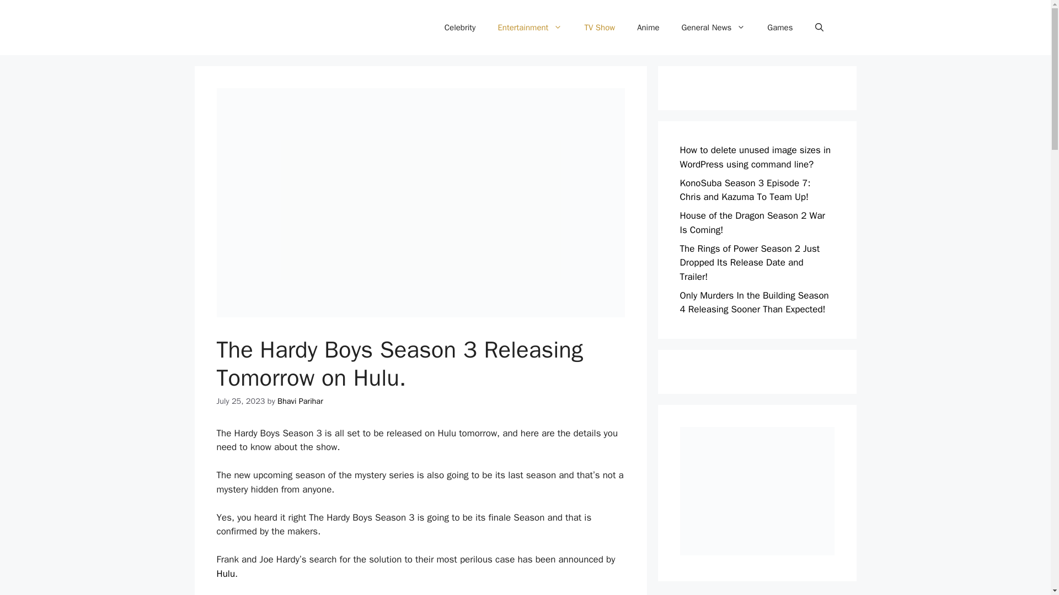  I want to click on Celebrity, so click(460, 28).